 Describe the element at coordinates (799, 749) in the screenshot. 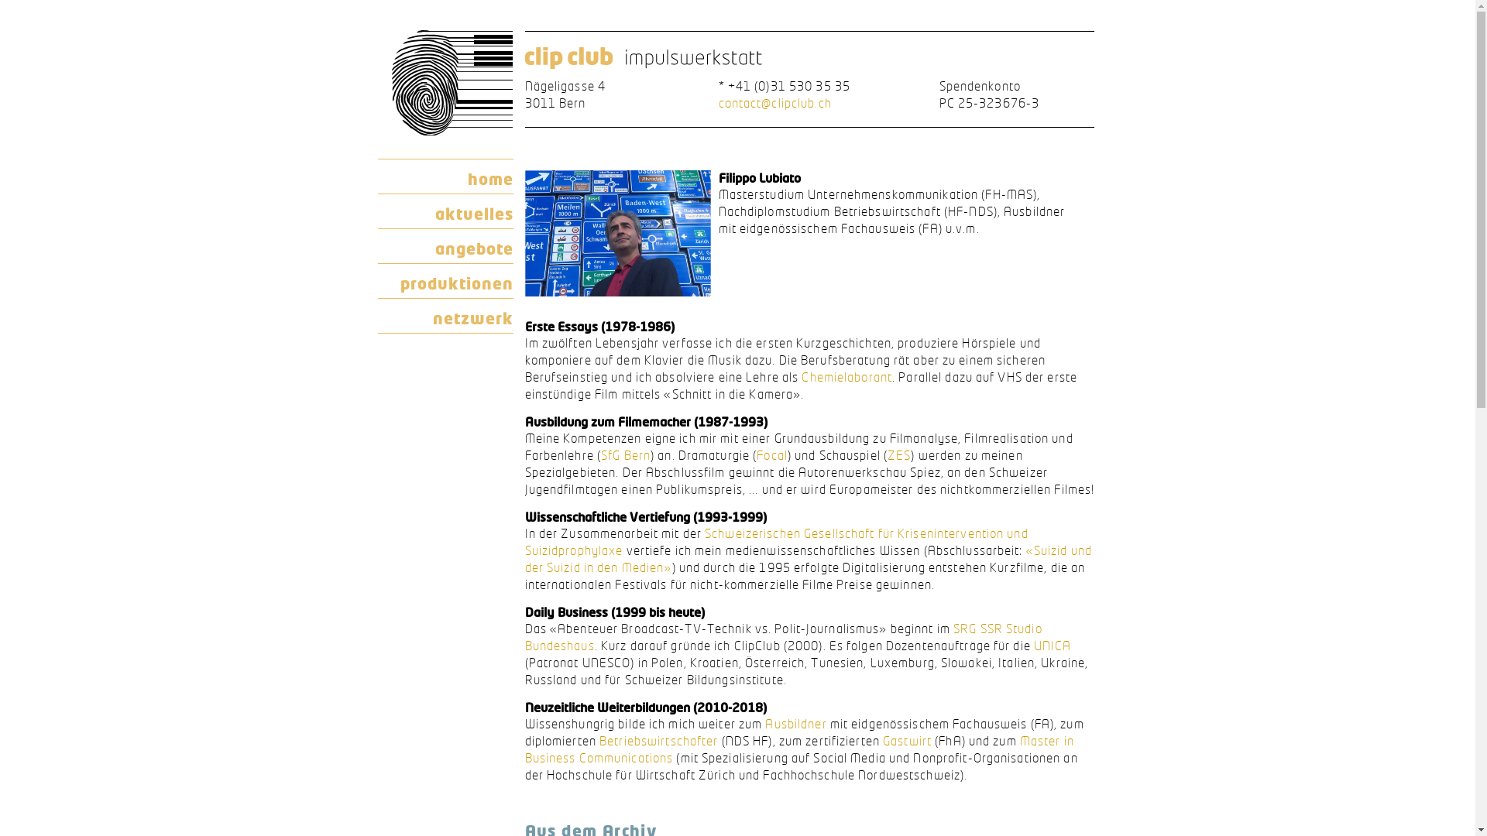

I see `Master in Business Communications` at that location.